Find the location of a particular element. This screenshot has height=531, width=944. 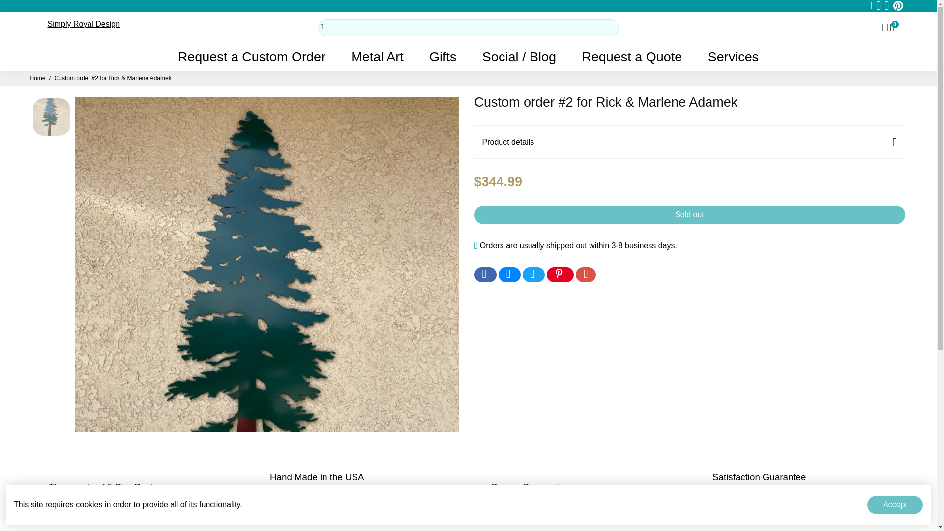

Simply Royal Design is located at coordinates (84, 24).